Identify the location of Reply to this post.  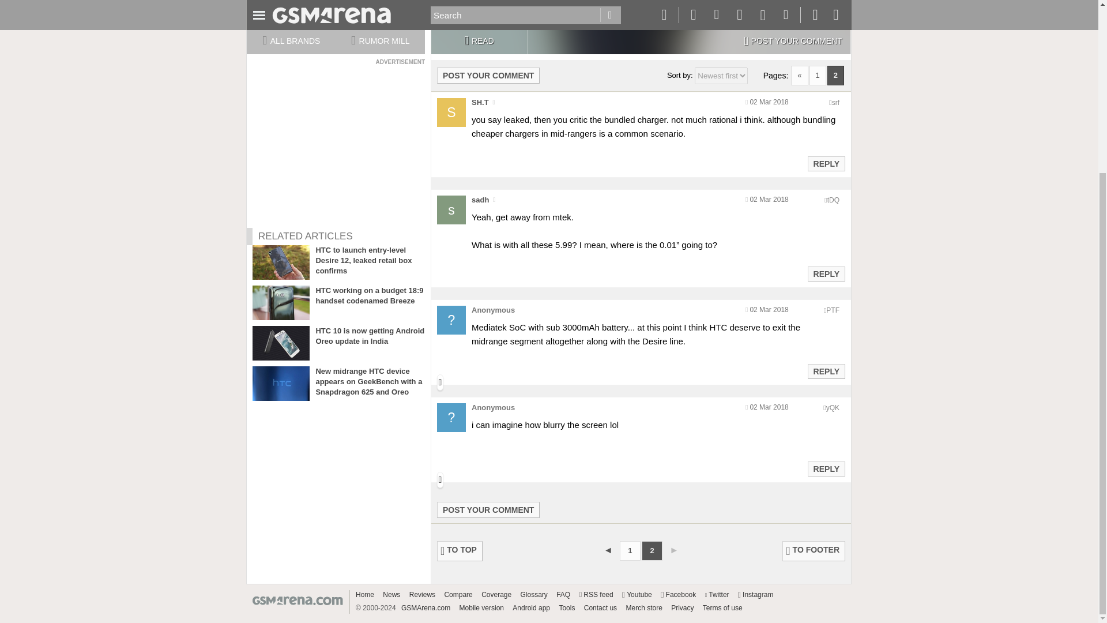
(826, 468).